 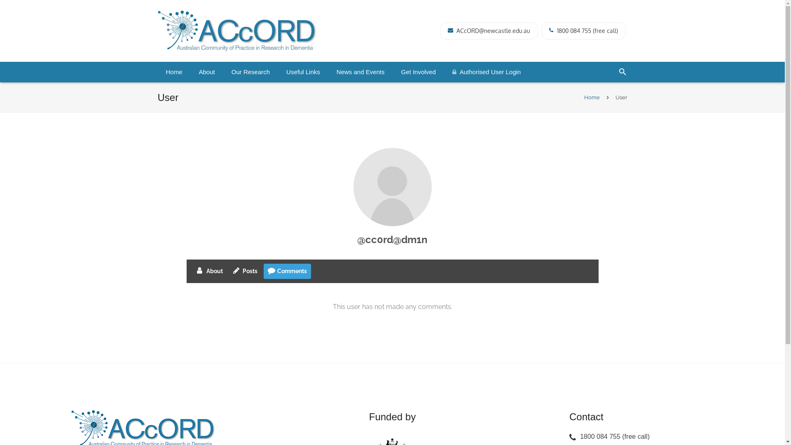 What do you see at coordinates (250, 72) in the screenshot?
I see `Our Research` at bounding box center [250, 72].